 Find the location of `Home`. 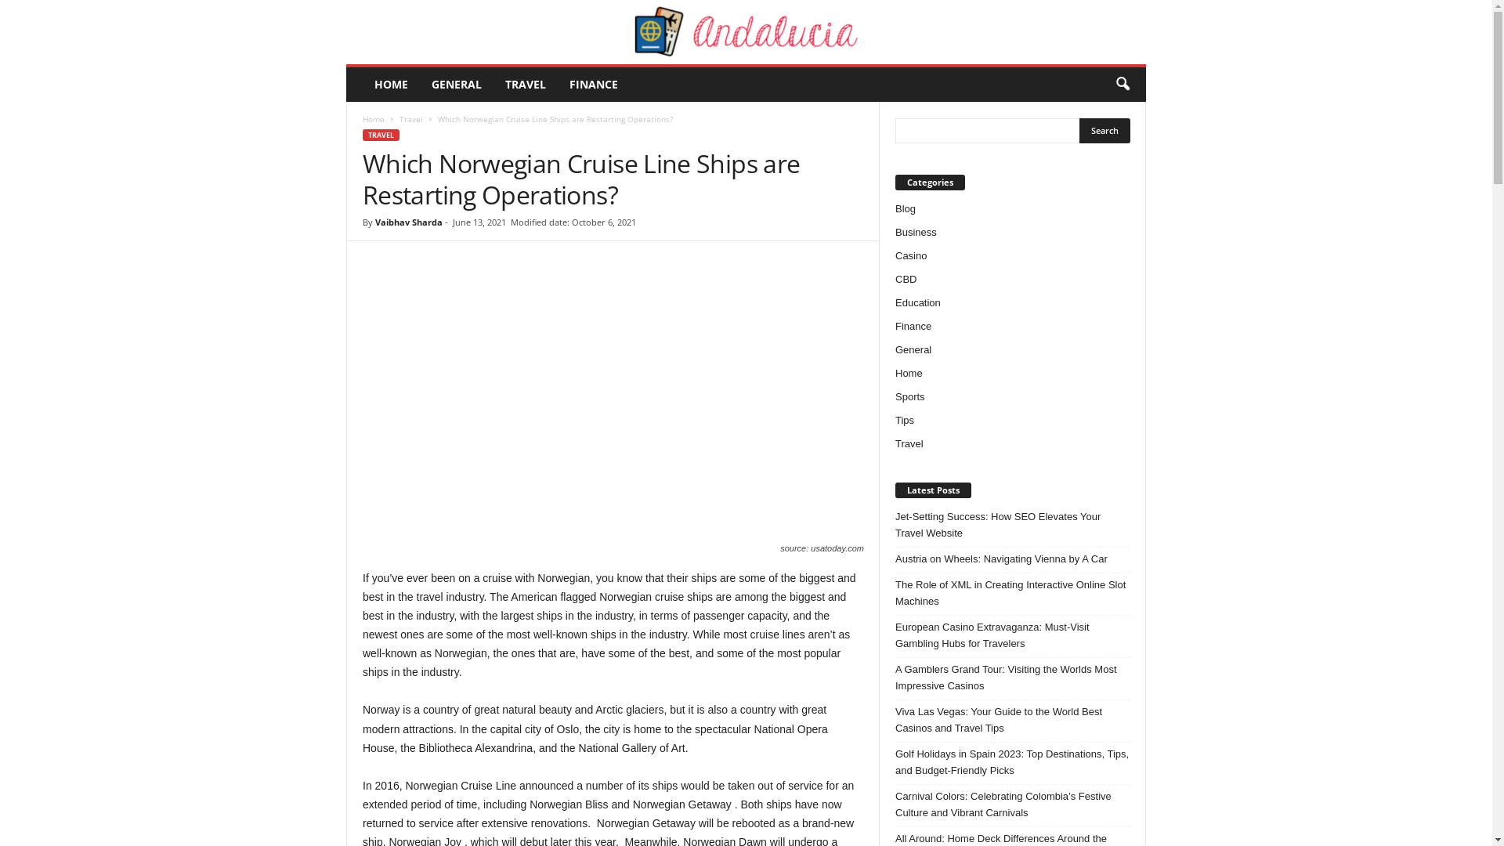

Home is located at coordinates (374, 119).